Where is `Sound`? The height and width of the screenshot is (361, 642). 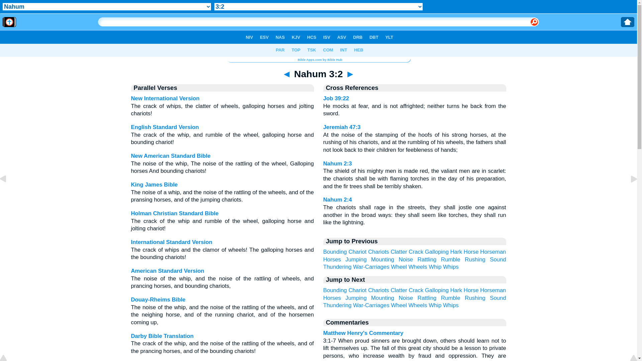 Sound is located at coordinates (498, 259).